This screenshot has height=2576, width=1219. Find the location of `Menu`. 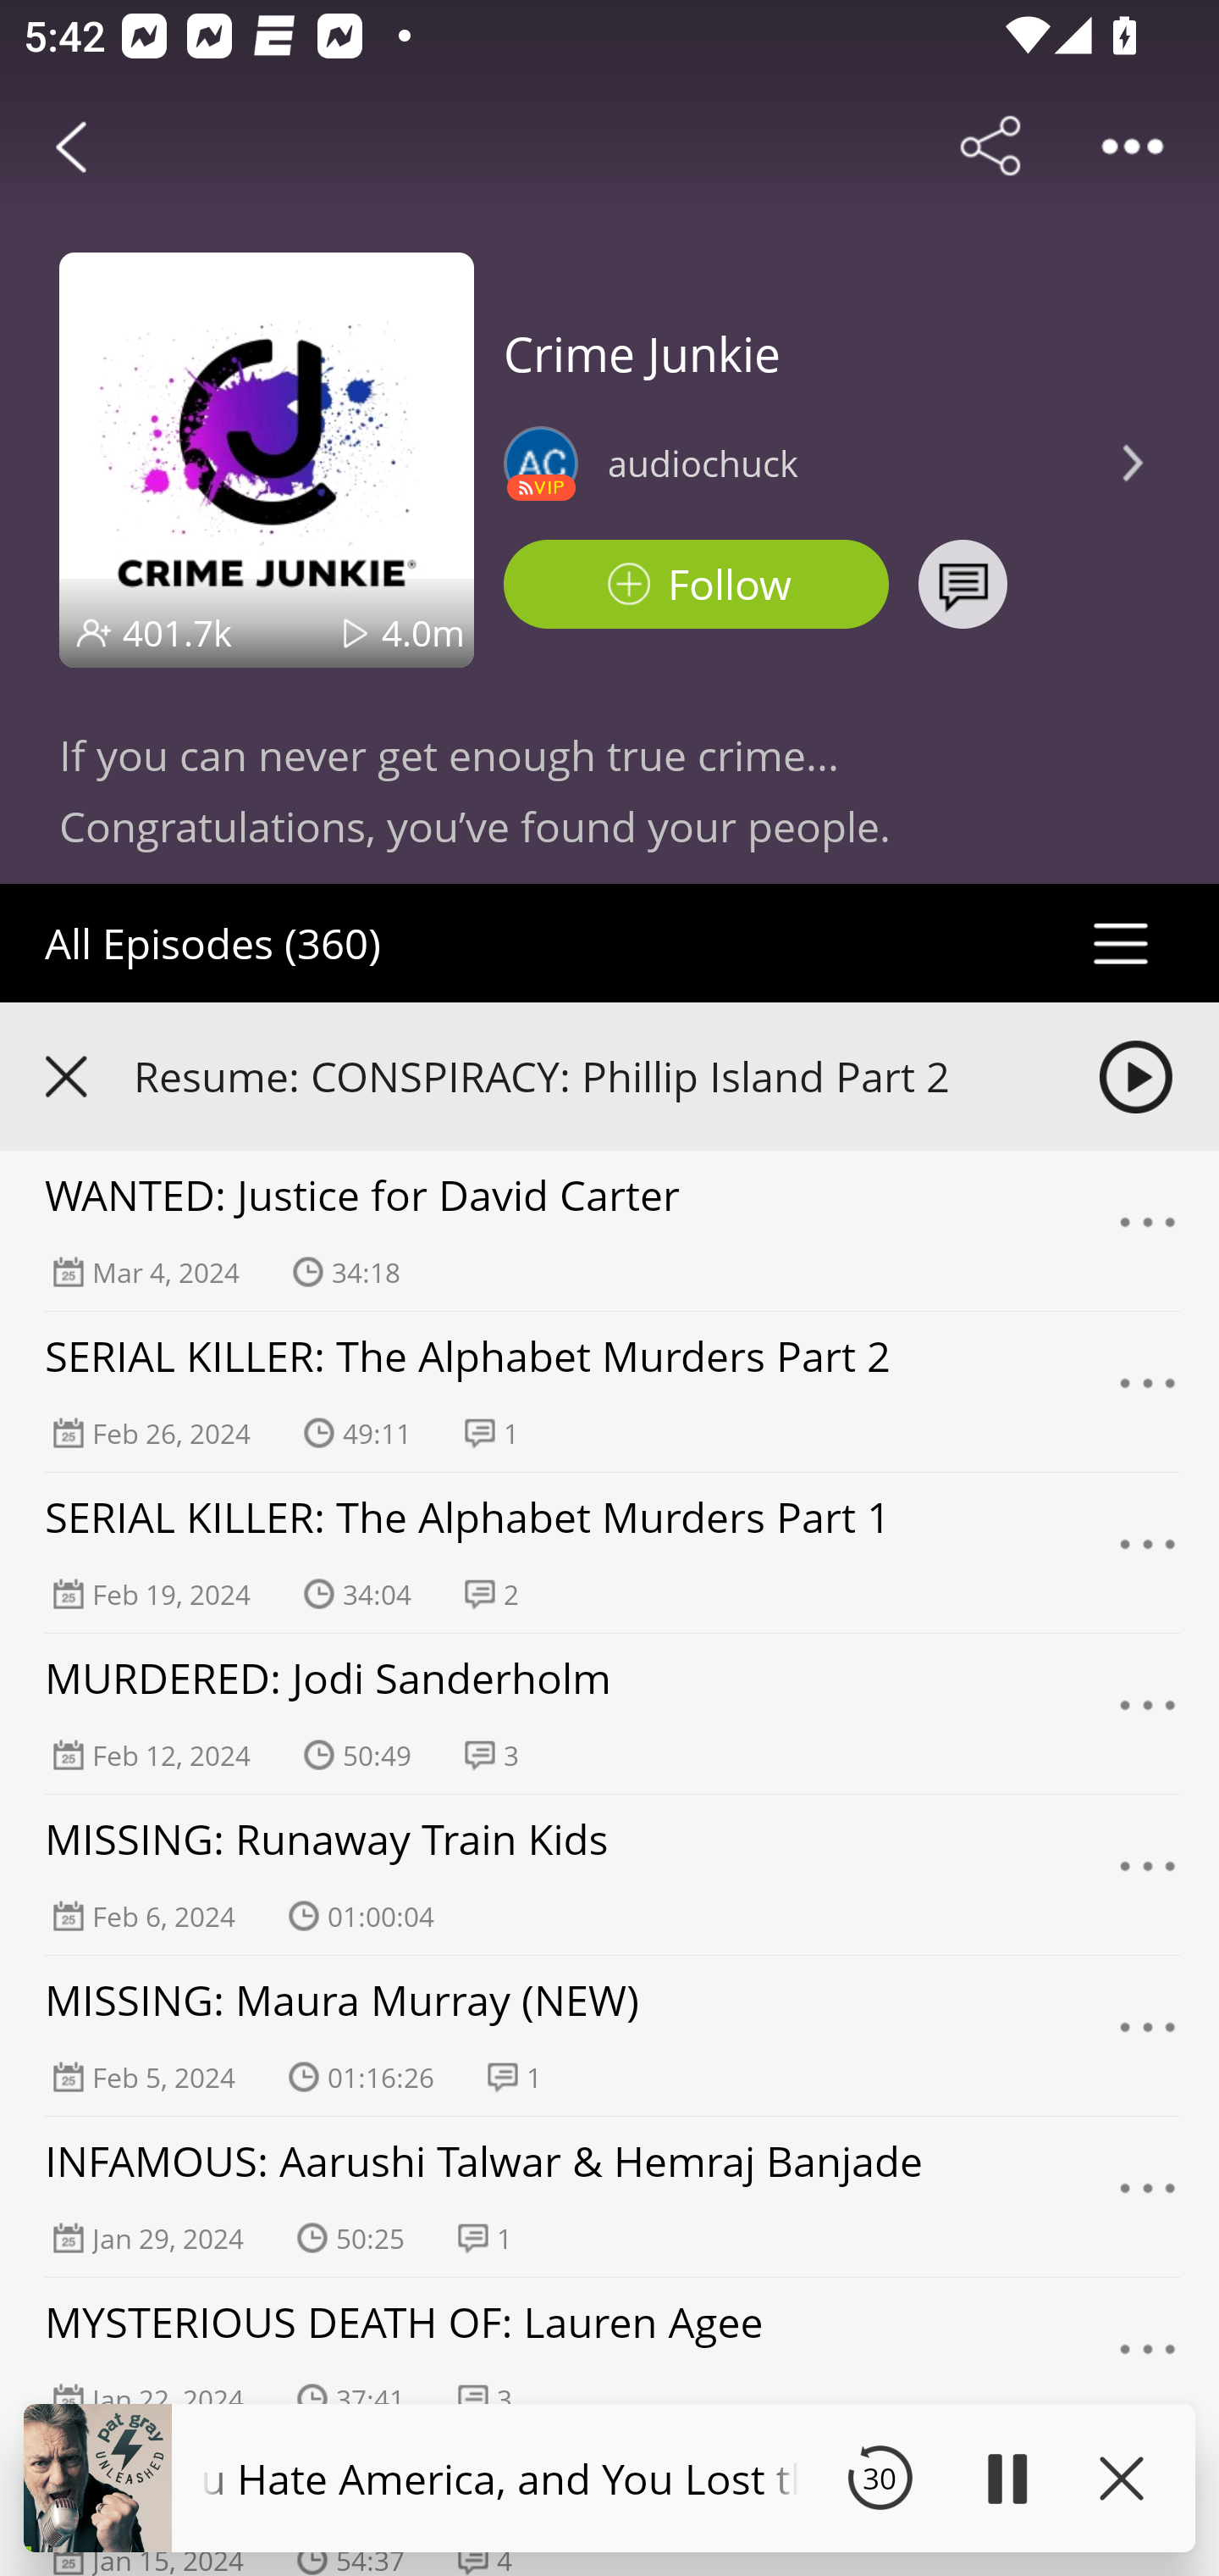

Menu is located at coordinates (1148, 2035).